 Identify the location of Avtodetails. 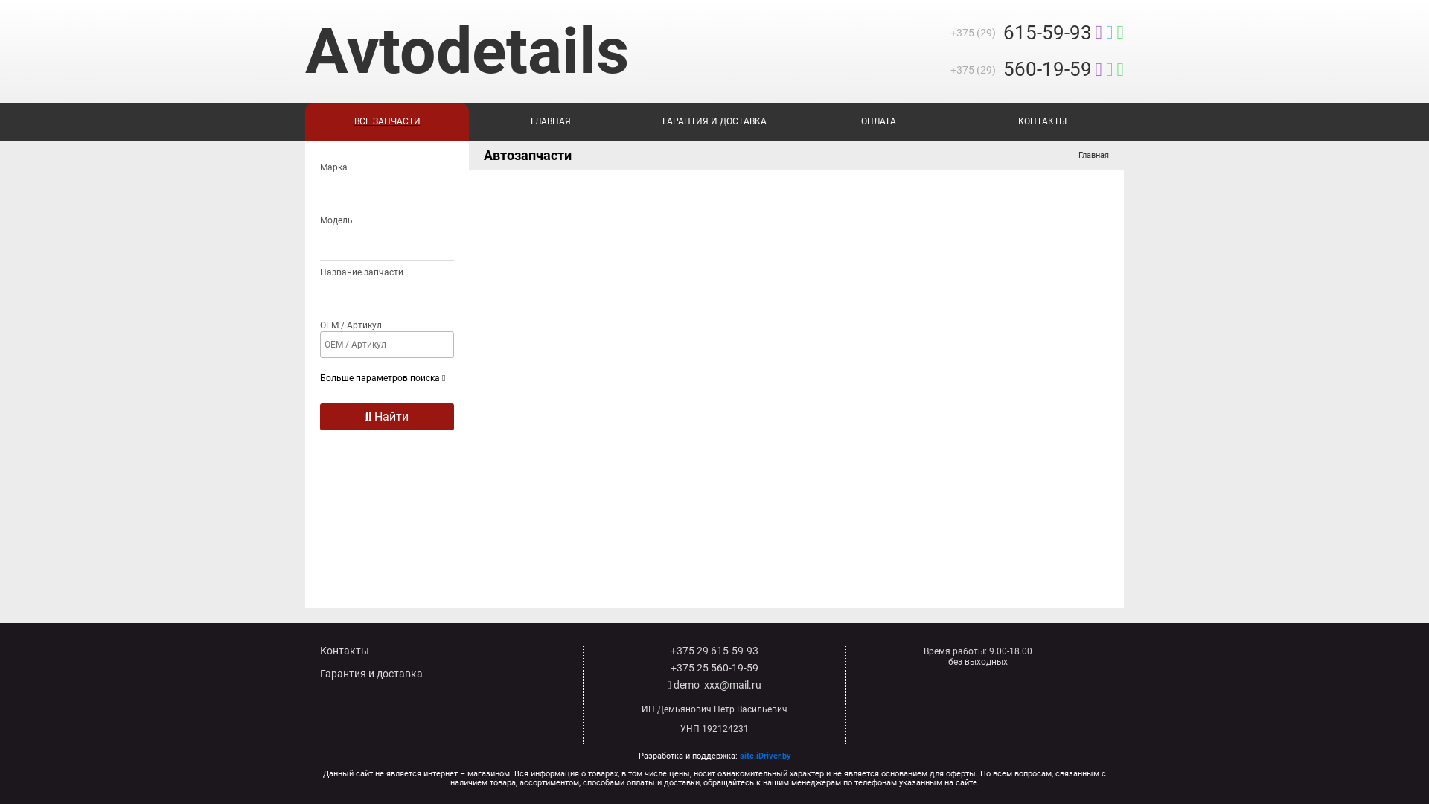
(467, 51).